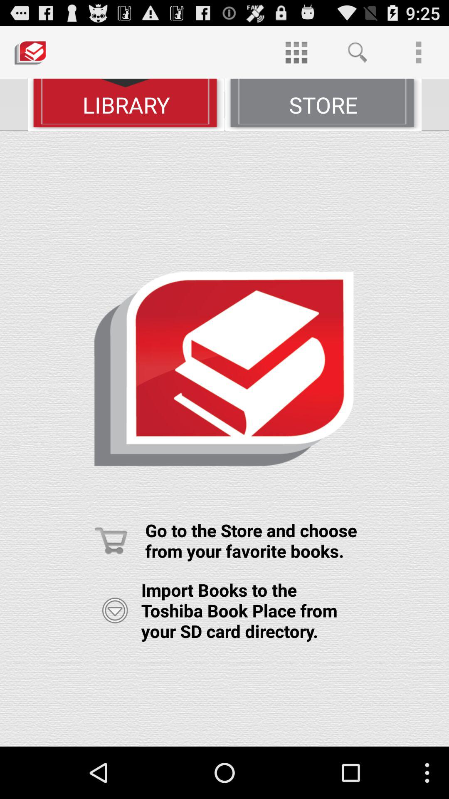 This screenshot has height=799, width=449. What do you see at coordinates (224, 439) in the screenshot?
I see `go get a fravorit book` at bounding box center [224, 439].